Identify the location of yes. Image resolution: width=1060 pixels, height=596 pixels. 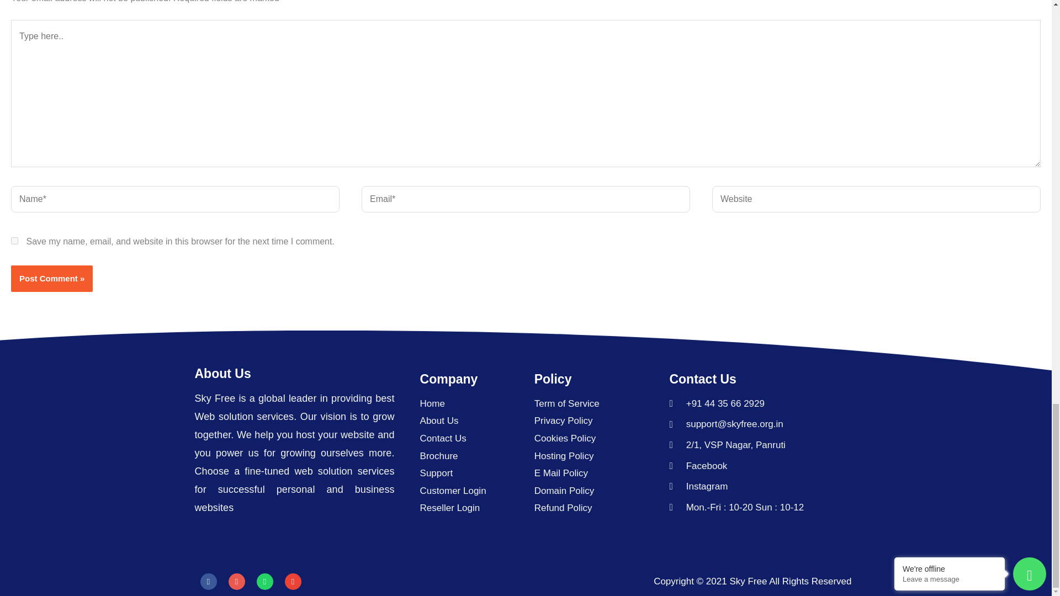
(14, 241).